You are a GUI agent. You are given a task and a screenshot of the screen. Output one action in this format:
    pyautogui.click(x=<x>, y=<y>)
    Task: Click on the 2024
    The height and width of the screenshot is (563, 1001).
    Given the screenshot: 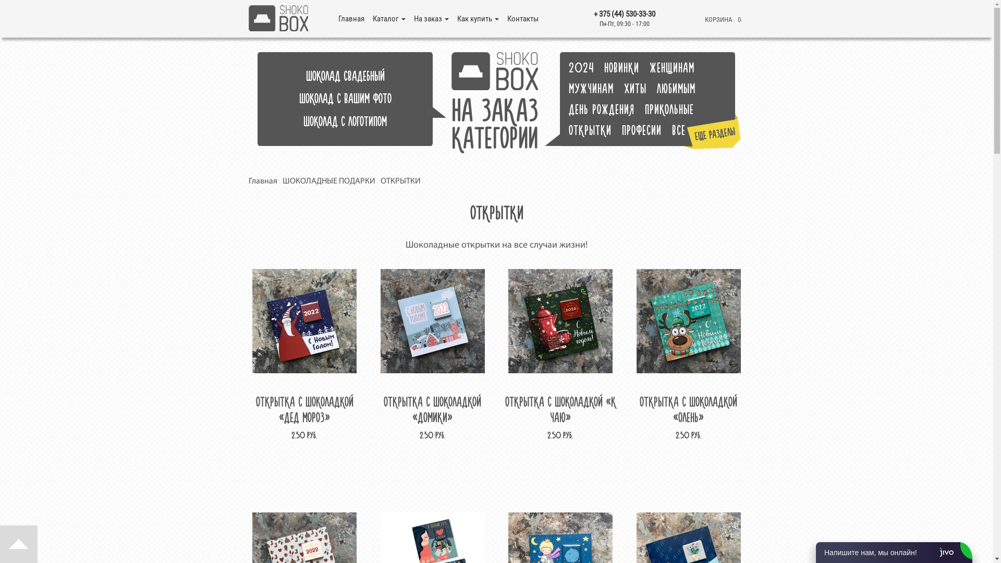 What is the action you would take?
    pyautogui.click(x=586, y=68)
    